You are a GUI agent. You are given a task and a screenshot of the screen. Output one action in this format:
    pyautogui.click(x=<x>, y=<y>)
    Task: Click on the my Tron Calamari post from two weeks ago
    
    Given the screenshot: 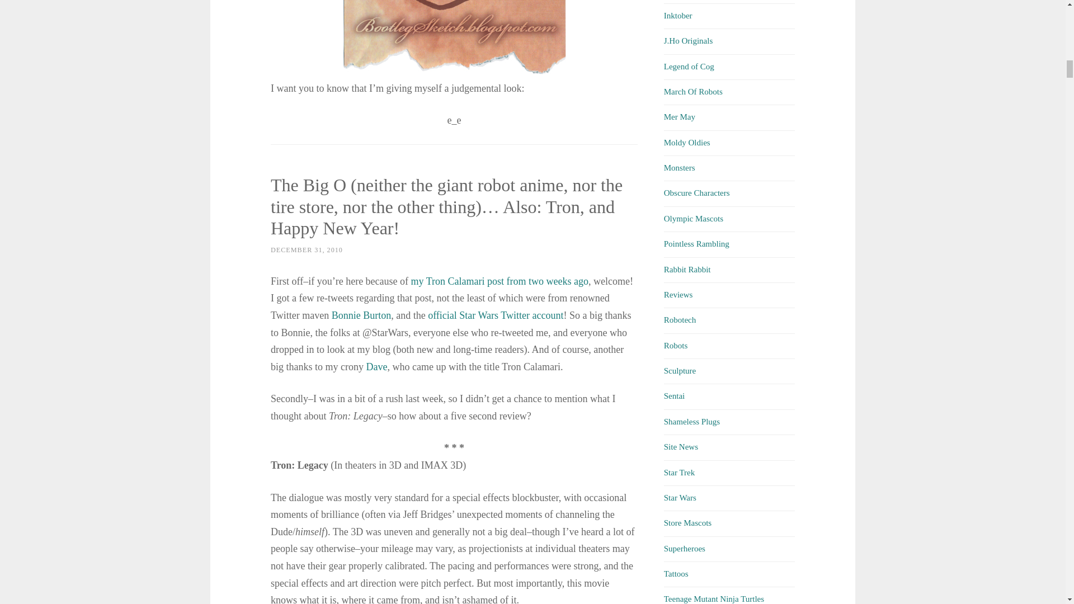 What is the action you would take?
    pyautogui.click(x=500, y=281)
    